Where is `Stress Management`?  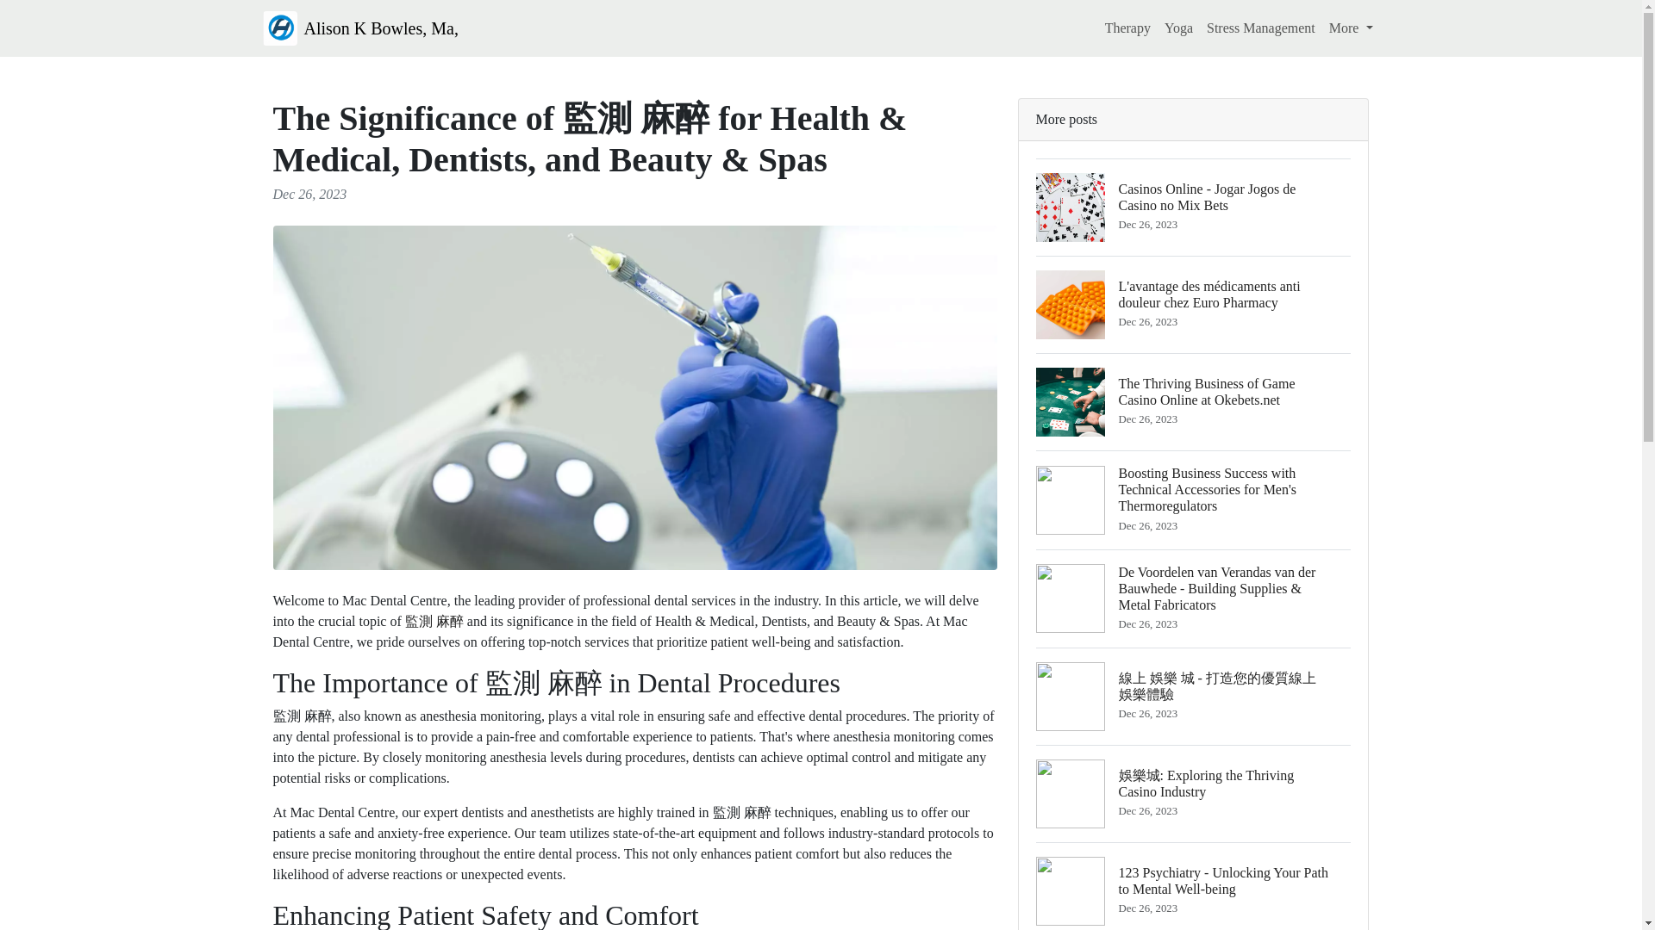
Stress Management is located at coordinates (1261, 28).